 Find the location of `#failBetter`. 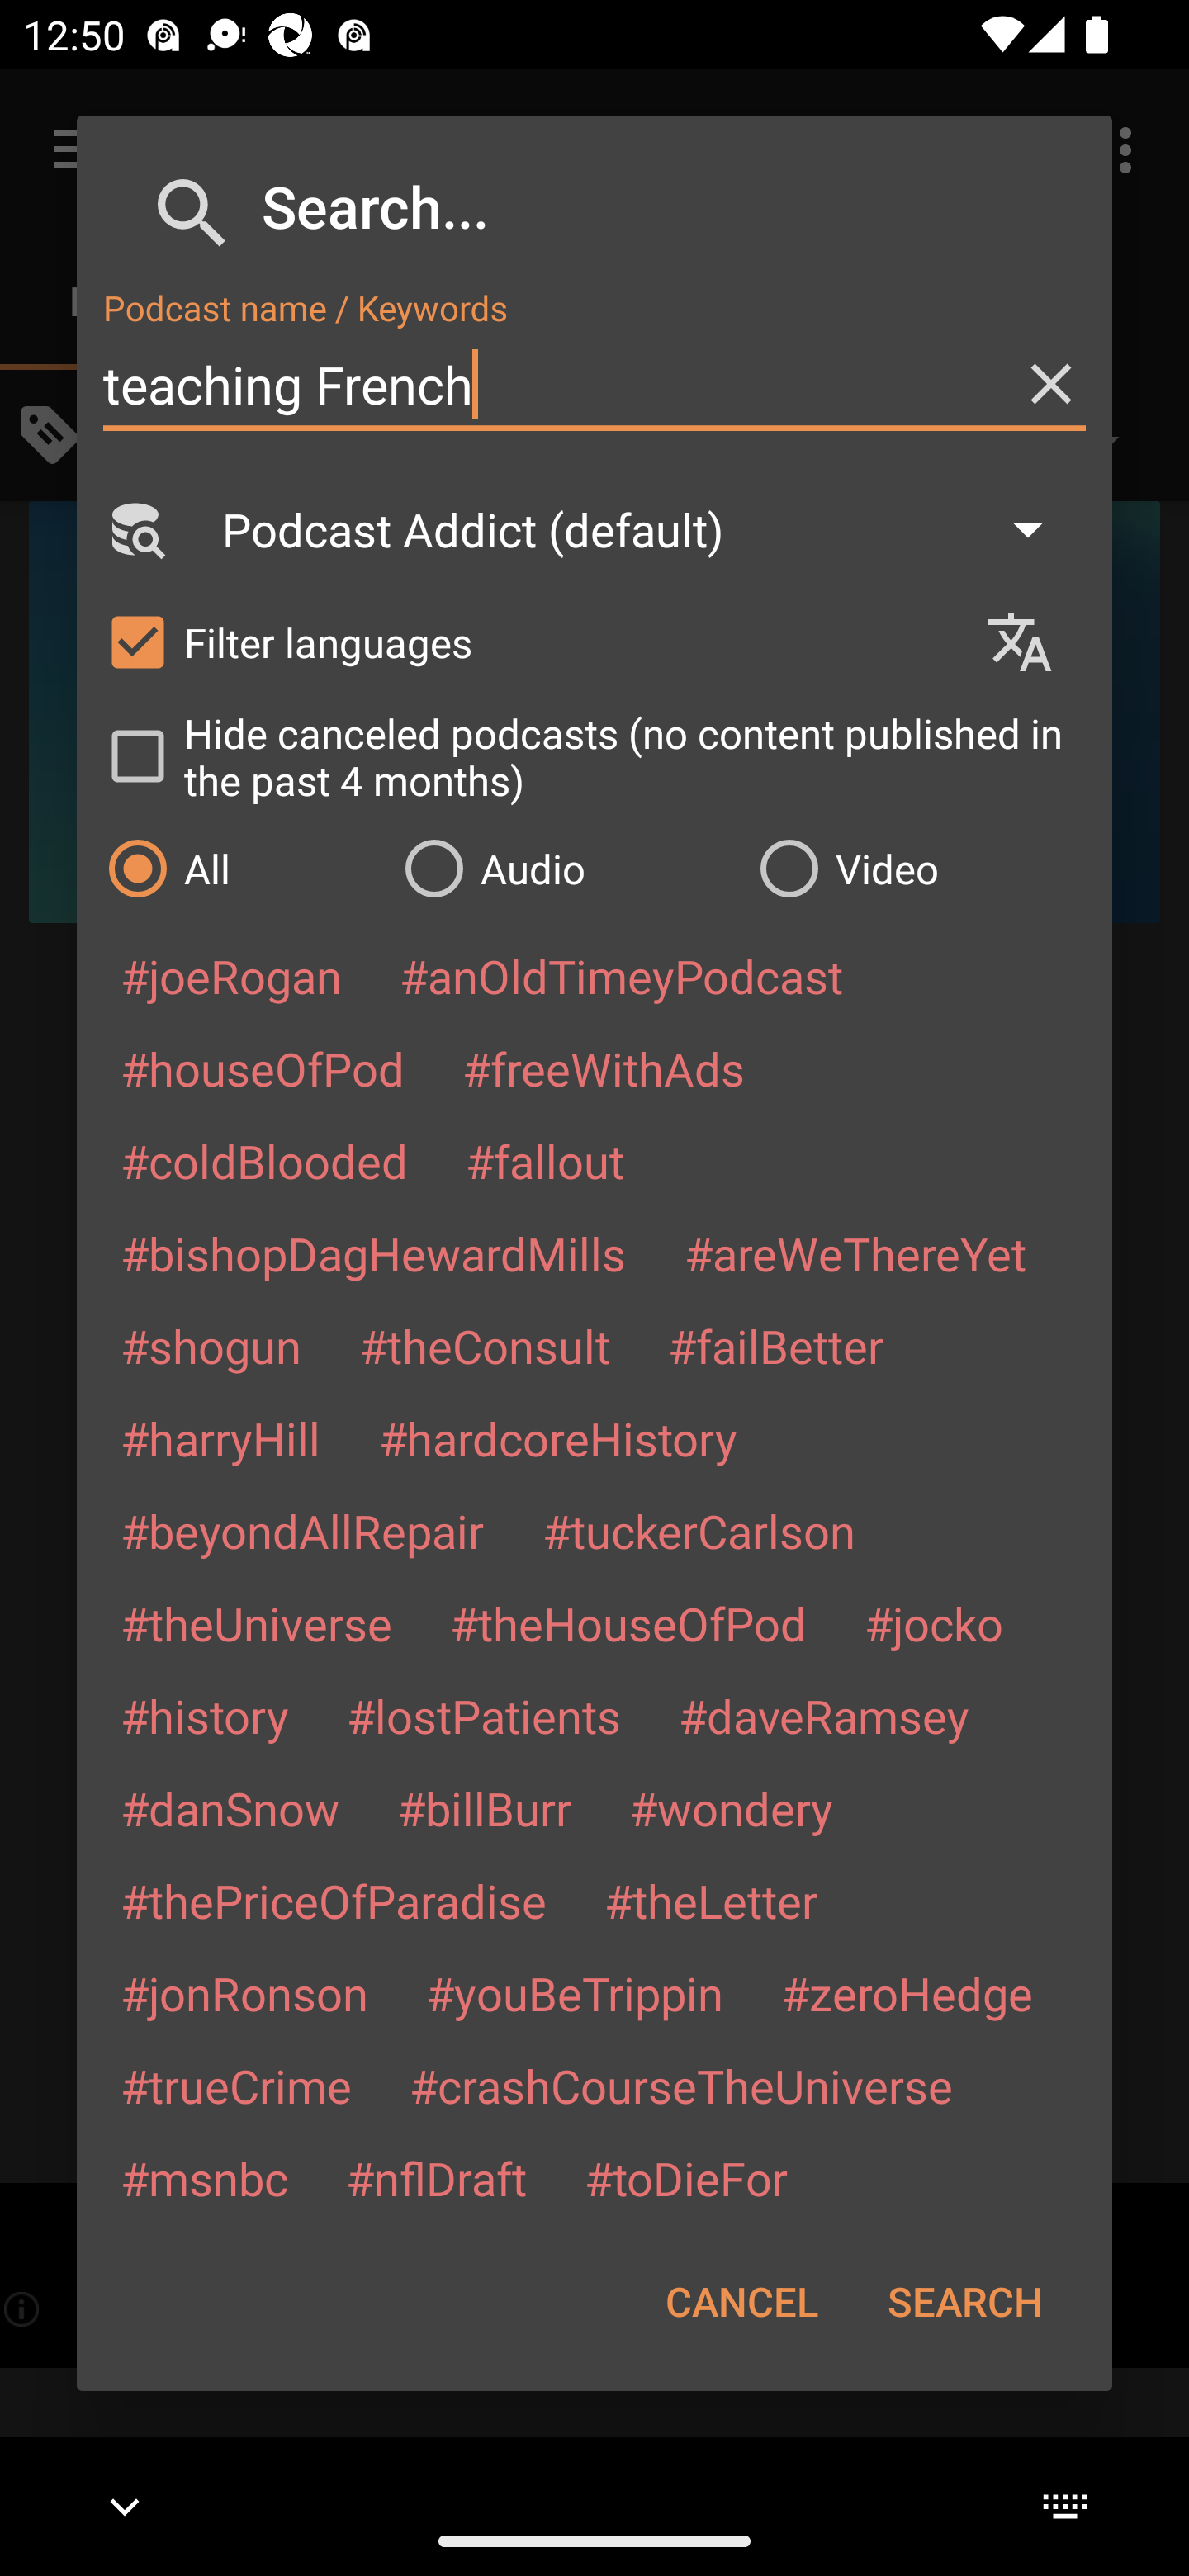

#failBetter is located at coordinates (775, 1346).